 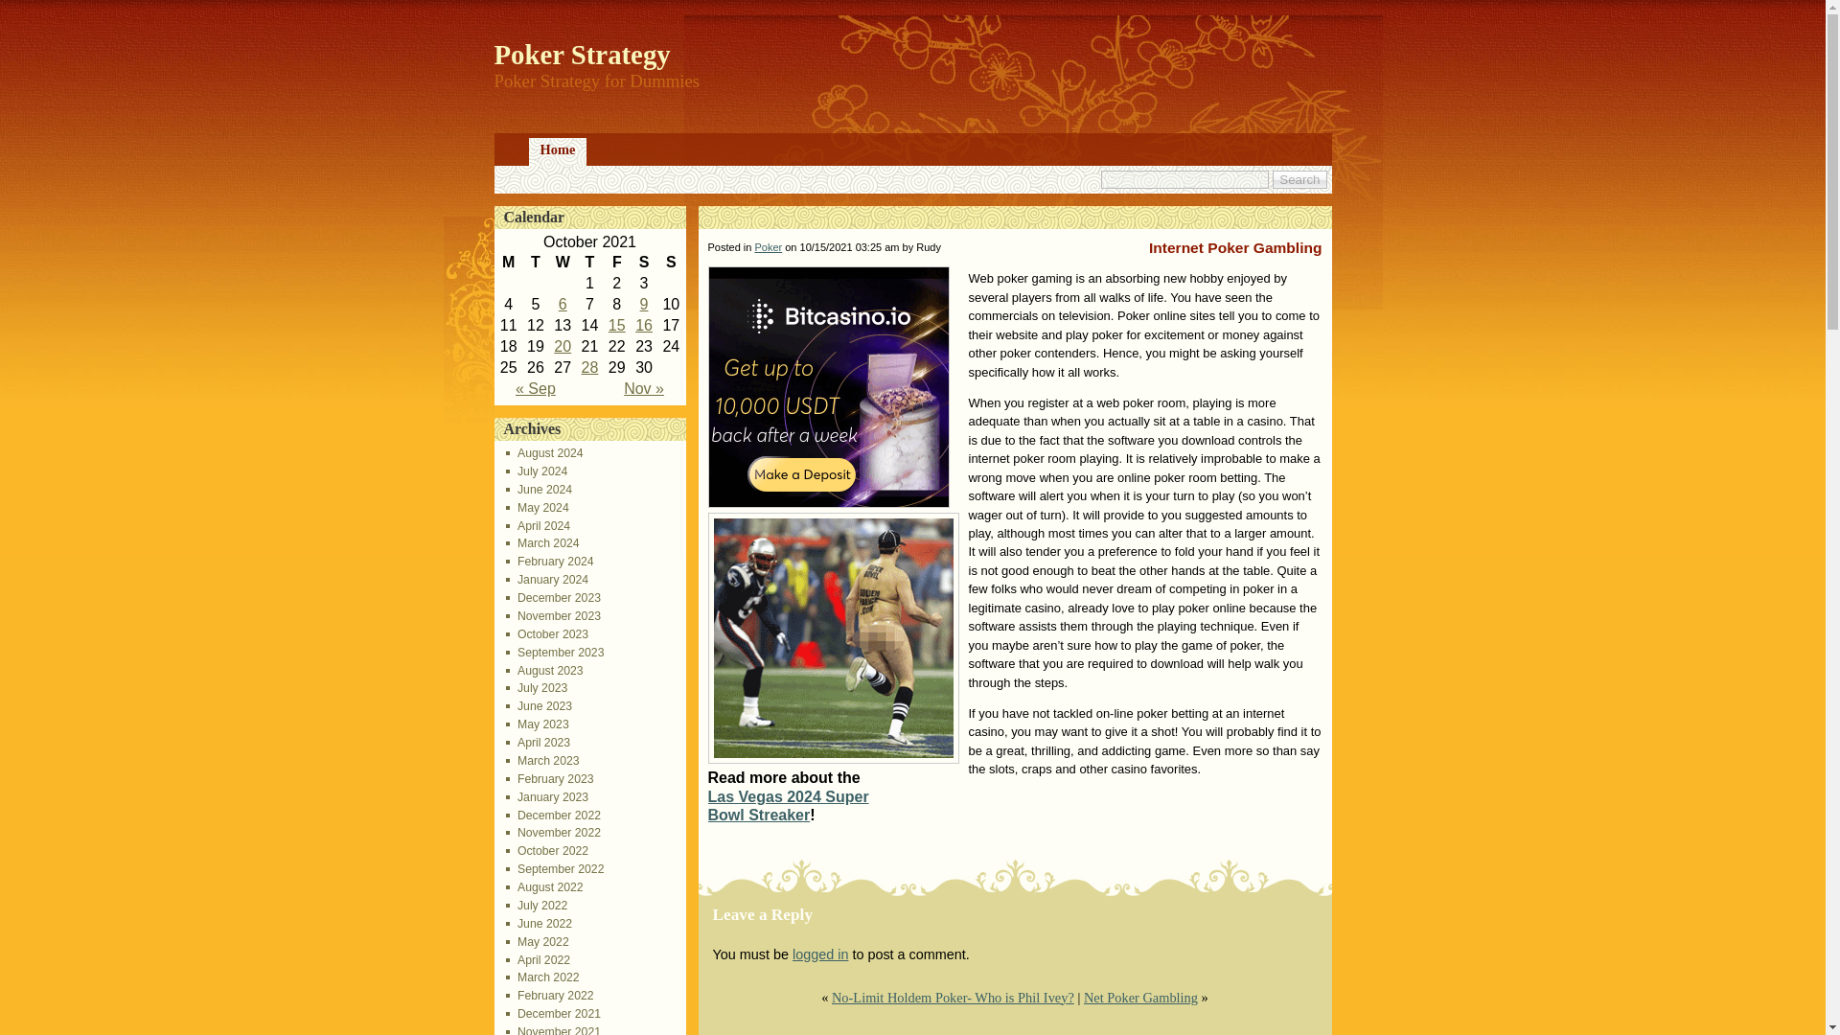 I want to click on April 2024, so click(x=539, y=526).